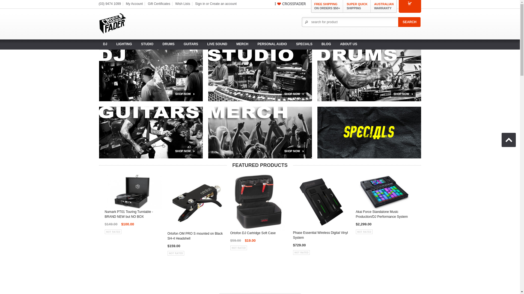 The image size is (524, 294). Describe the element at coordinates (151, 75) in the screenshot. I see `DJ` at that location.